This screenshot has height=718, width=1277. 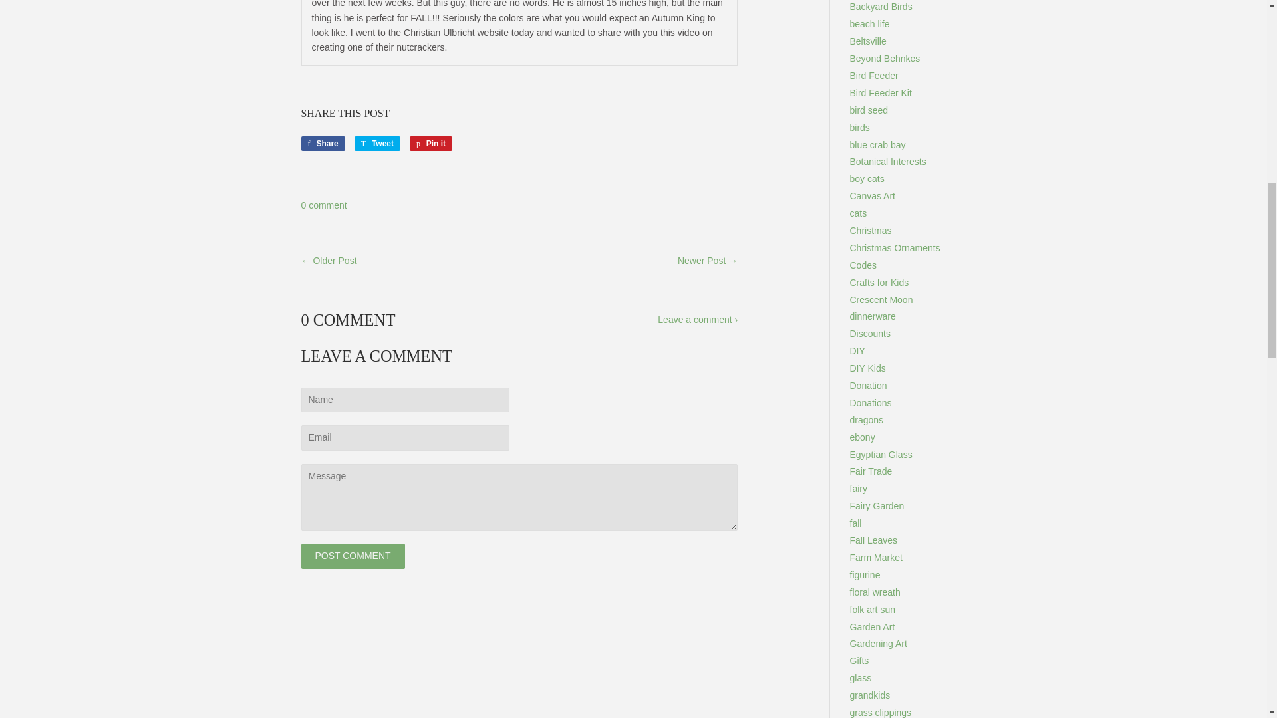 What do you see at coordinates (378, 144) in the screenshot?
I see `Tweet on Twitter` at bounding box center [378, 144].